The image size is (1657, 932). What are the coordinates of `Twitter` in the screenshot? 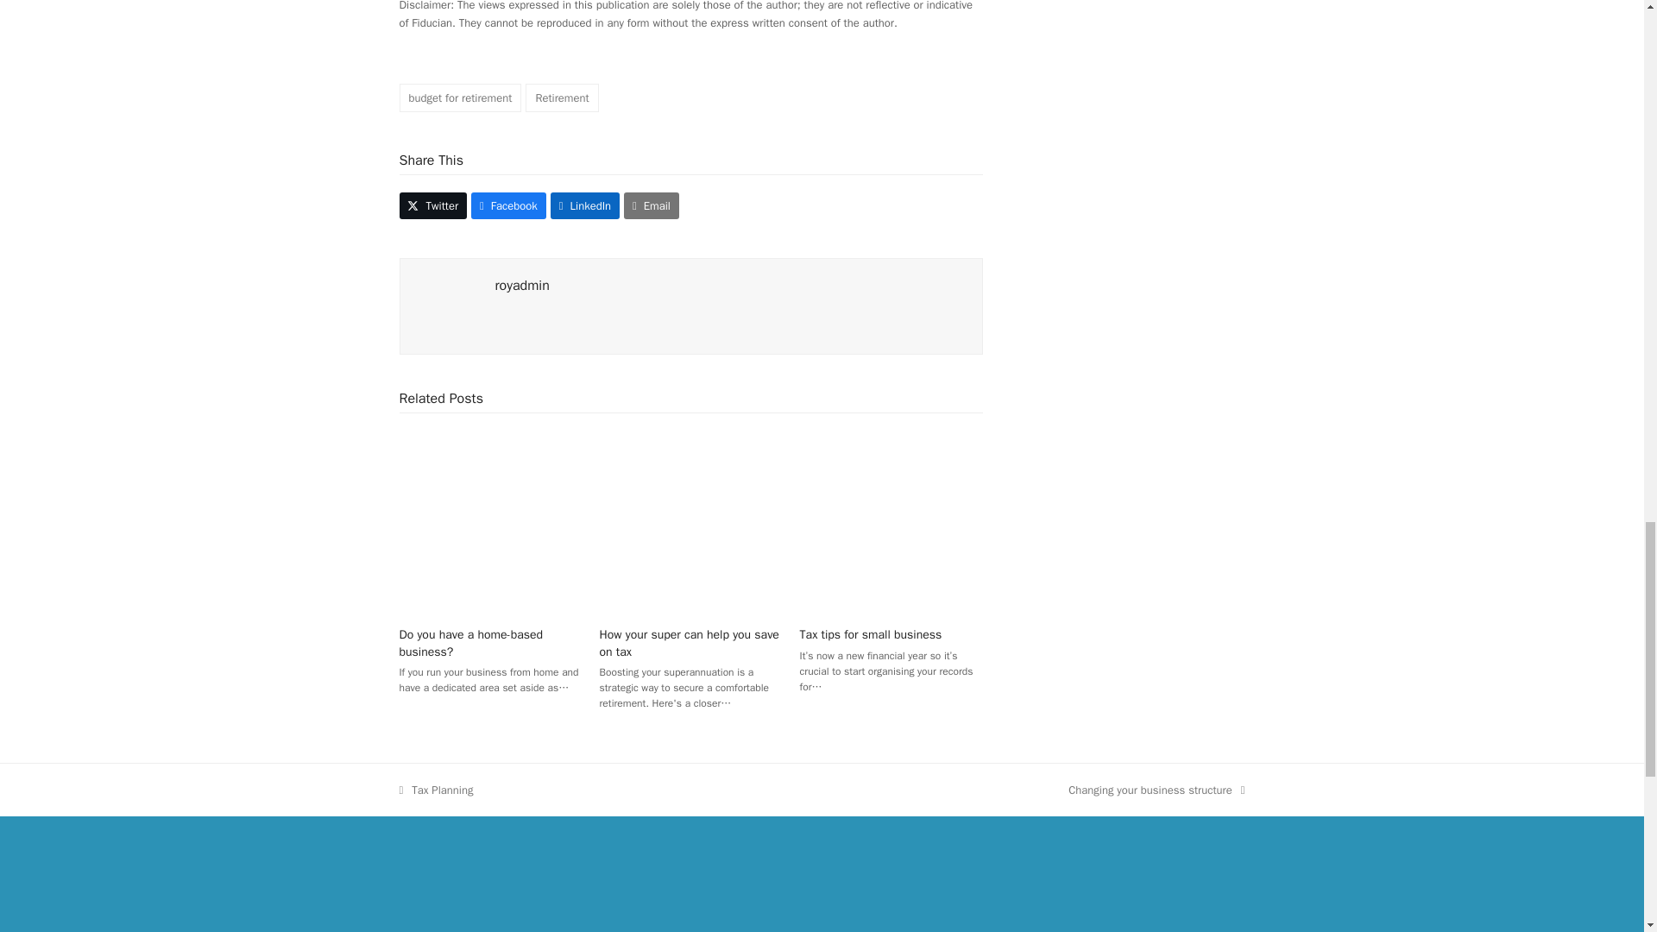 It's located at (433, 205).